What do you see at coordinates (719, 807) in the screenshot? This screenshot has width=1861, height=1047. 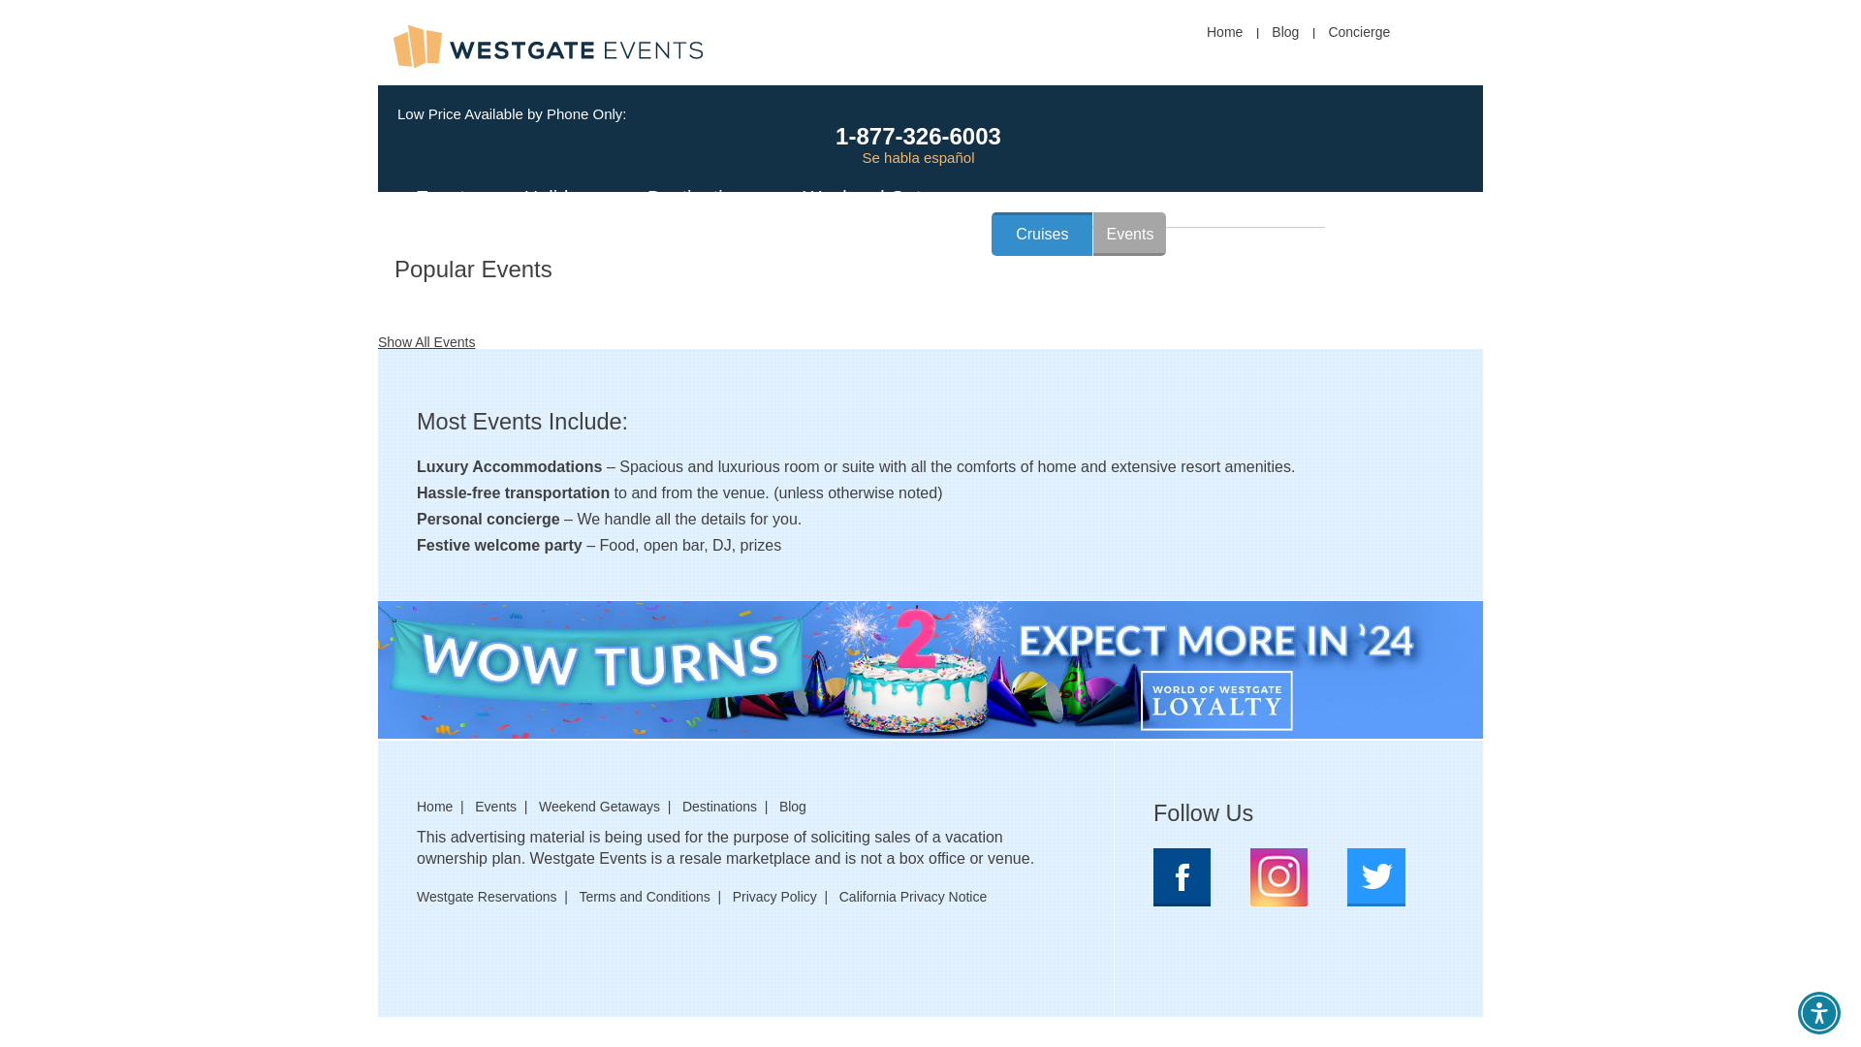 I see `Destinations` at bounding box center [719, 807].